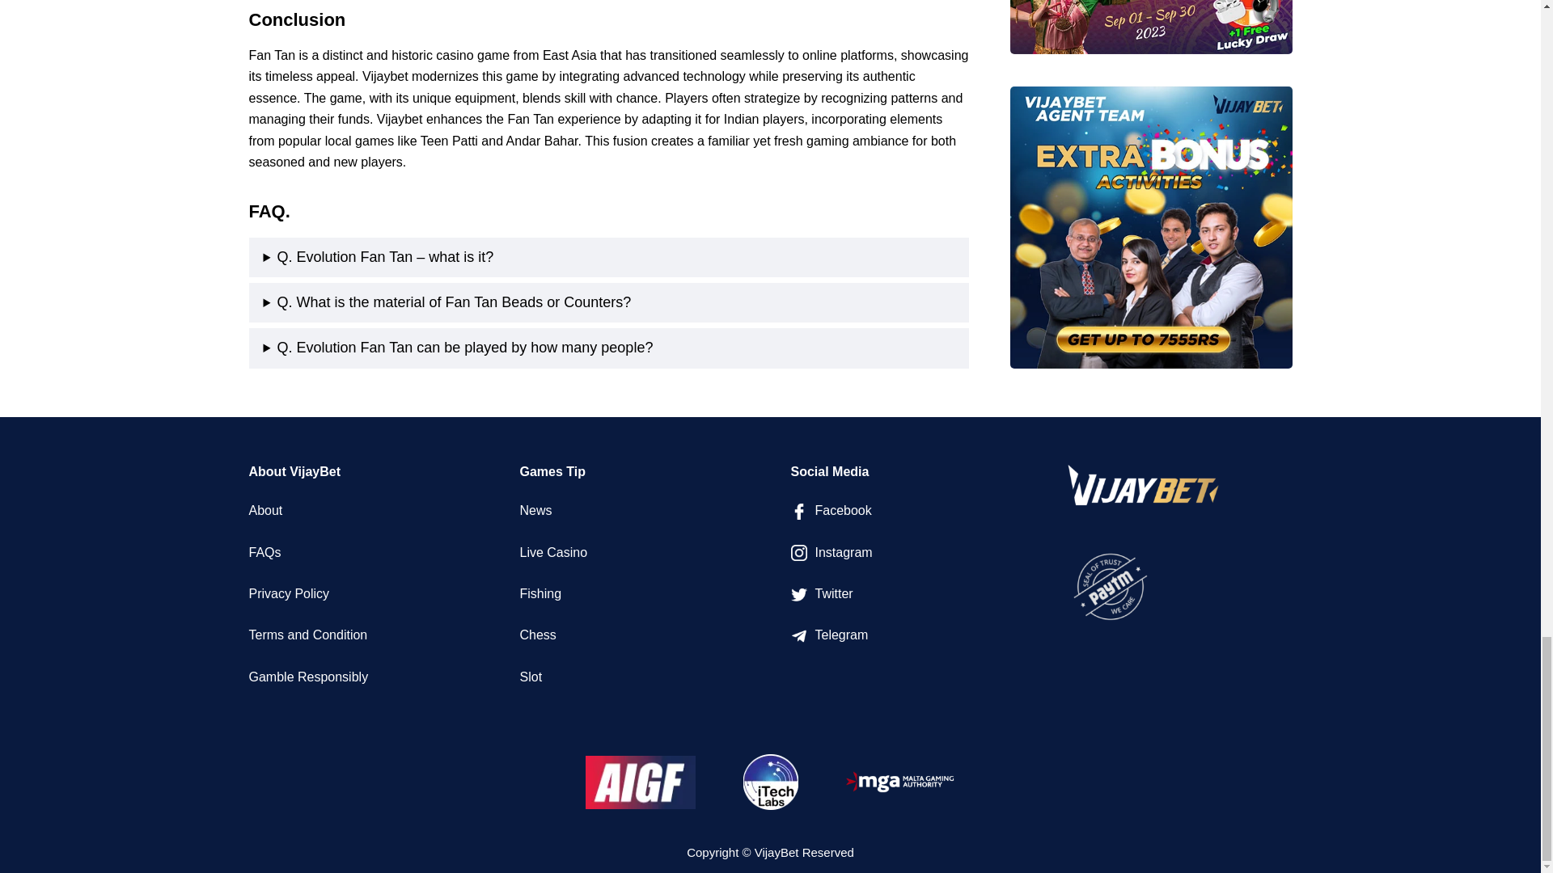 The width and height of the screenshot is (1553, 873). Describe the element at coordinates (289, 593) in the screenshot. I see `Privacy Policy` at that location.